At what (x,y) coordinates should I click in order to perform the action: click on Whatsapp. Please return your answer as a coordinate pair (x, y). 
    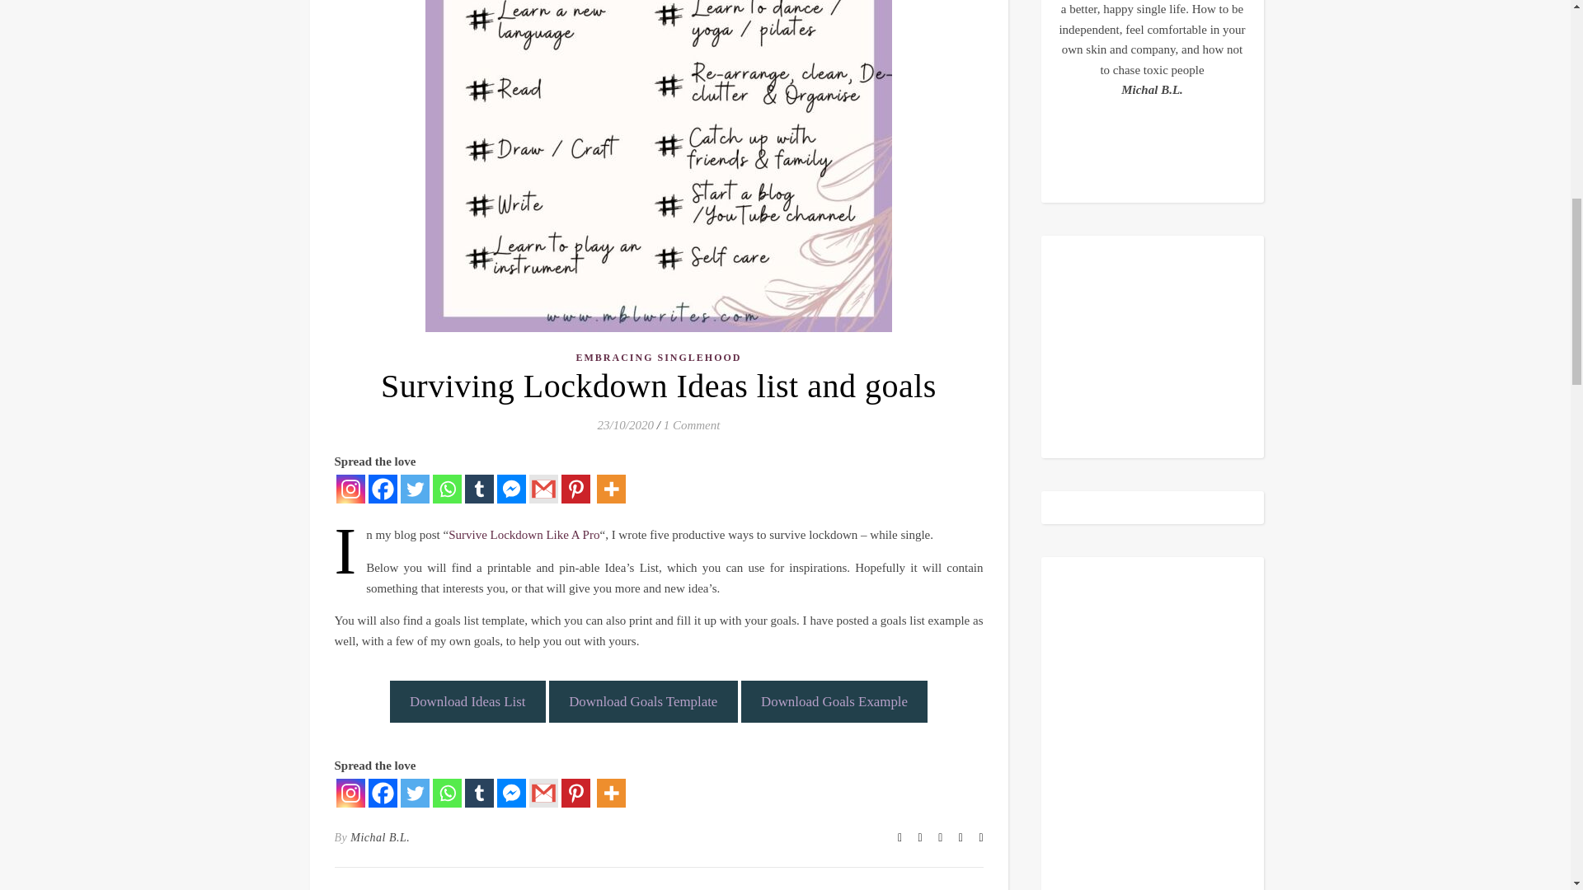
    Looking at the image, I should click on (446, 489).